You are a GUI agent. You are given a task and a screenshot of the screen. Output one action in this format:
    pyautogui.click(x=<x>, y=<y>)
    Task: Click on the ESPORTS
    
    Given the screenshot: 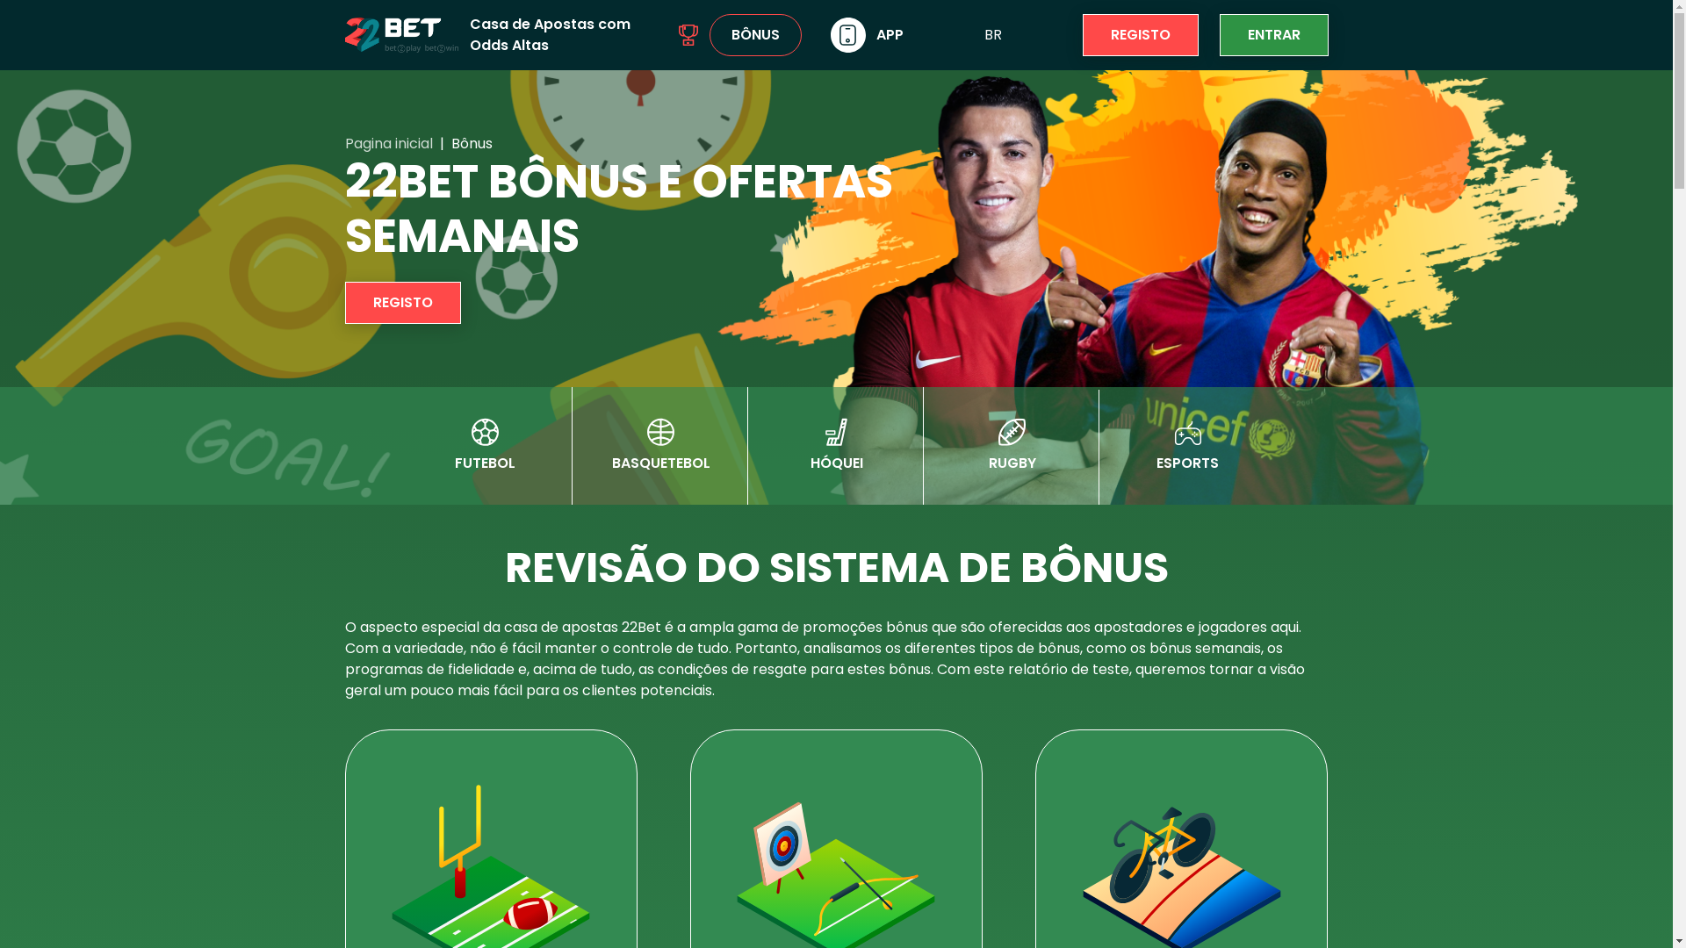 What is the action you would take?
    pyautogui.click(x=1187, y=448)
    